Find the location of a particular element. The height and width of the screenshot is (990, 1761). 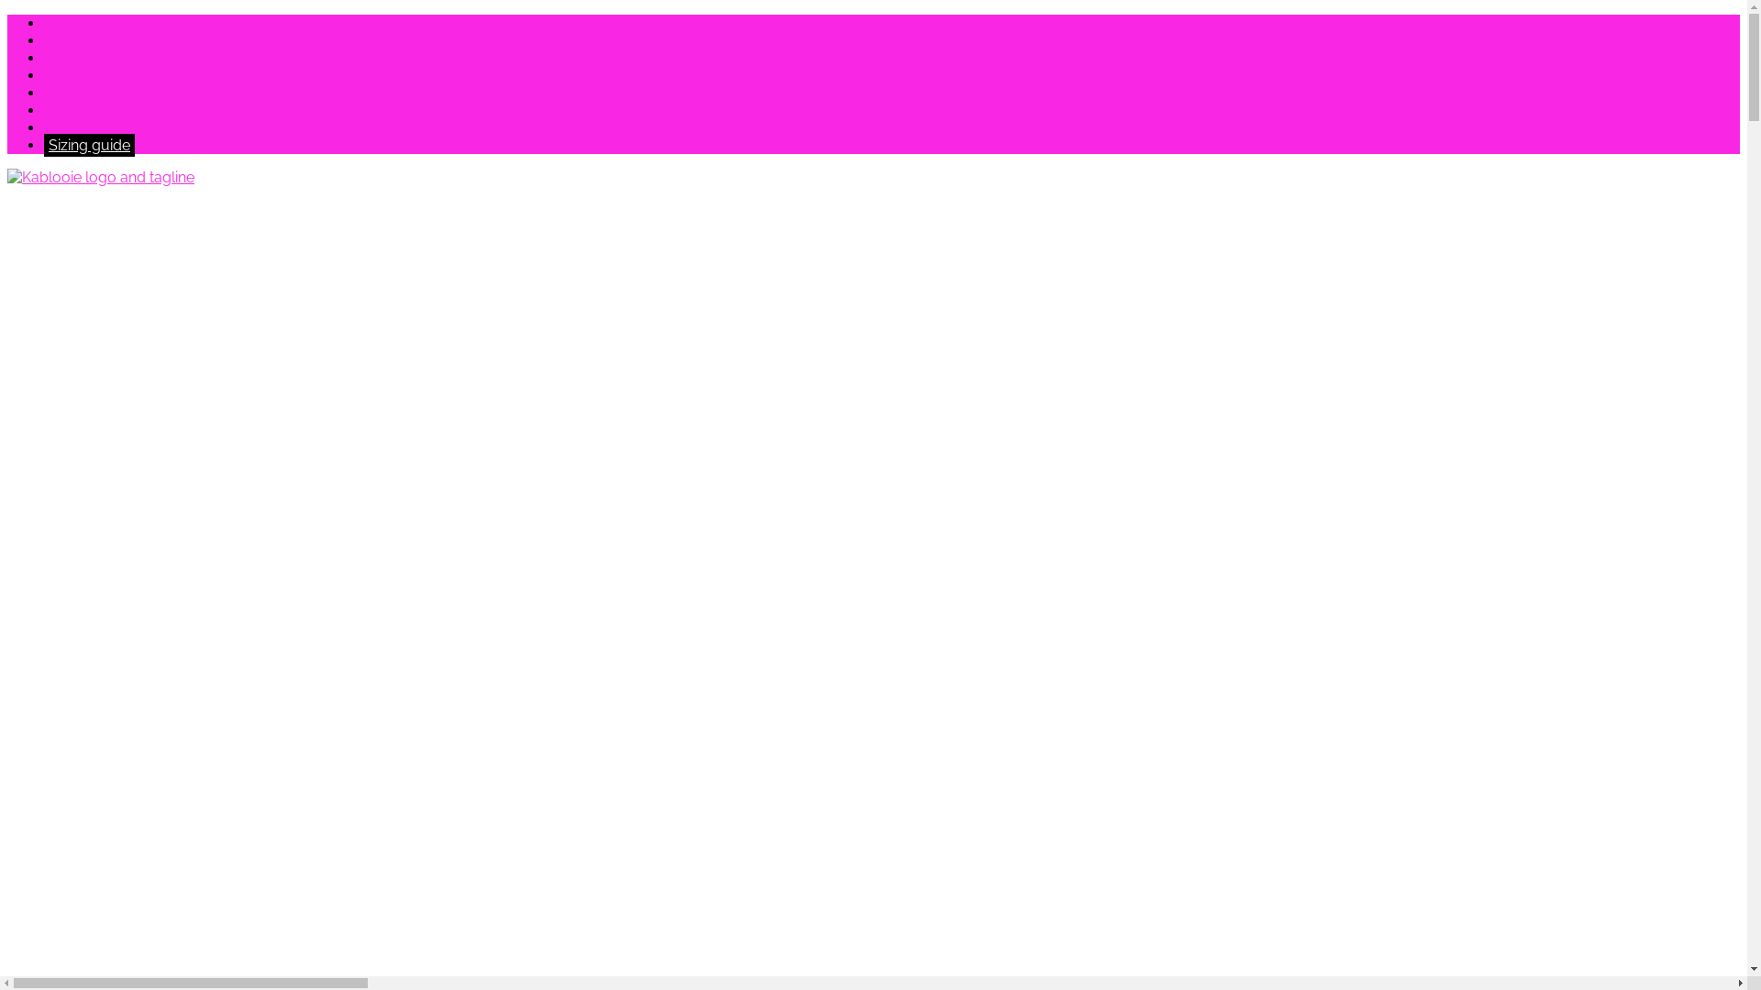

FAQ is located at coordinates (59, 75).